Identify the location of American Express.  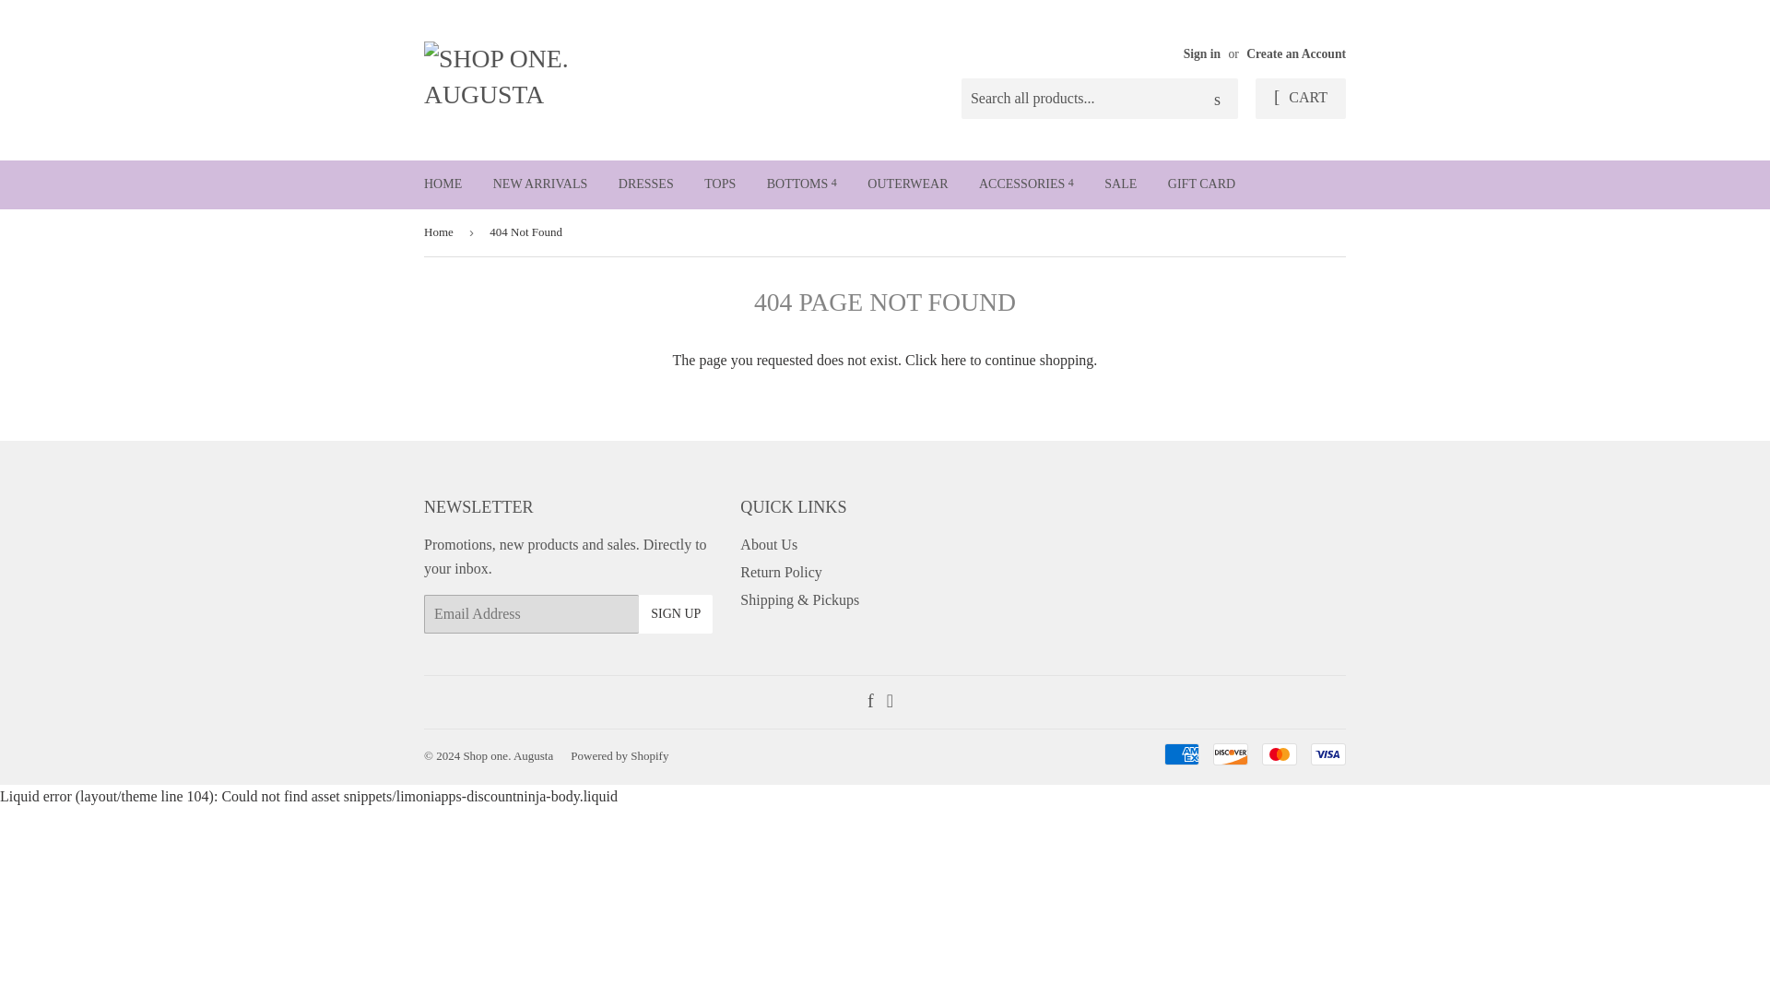
(1182, 754).